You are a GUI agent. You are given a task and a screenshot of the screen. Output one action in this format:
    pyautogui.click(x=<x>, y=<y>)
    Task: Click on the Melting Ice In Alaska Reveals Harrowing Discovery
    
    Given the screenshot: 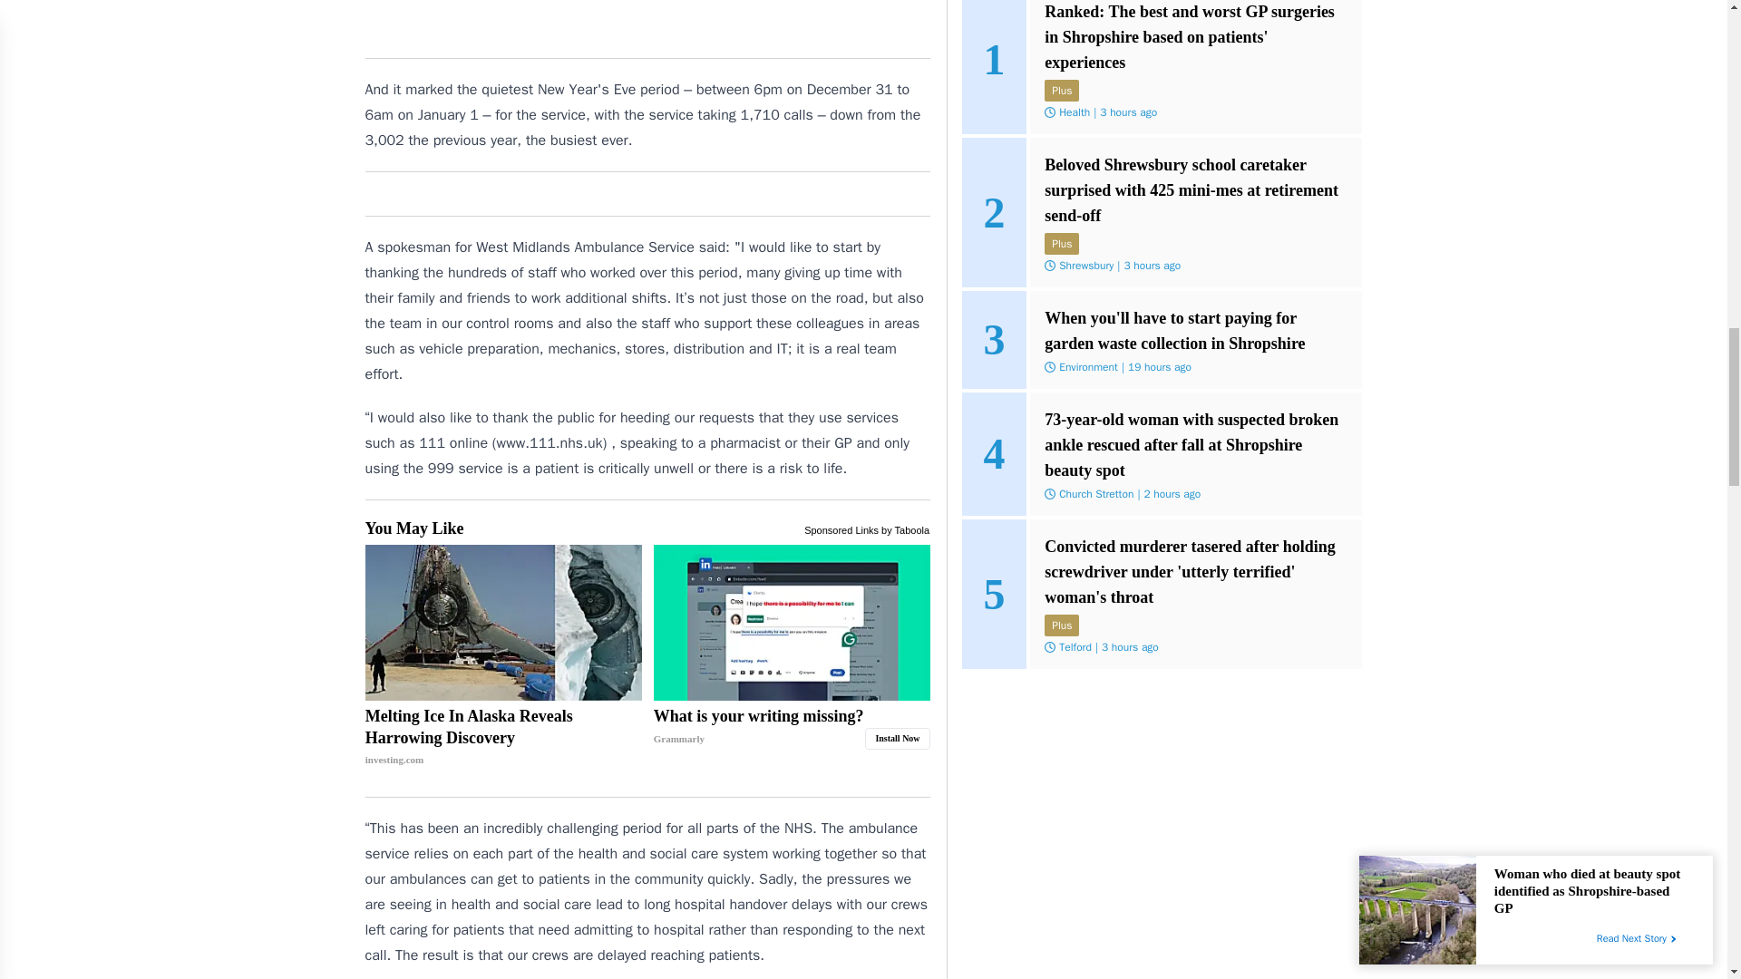 What is the action you would take?
    pyautogui.click(x=504, y=737)
    